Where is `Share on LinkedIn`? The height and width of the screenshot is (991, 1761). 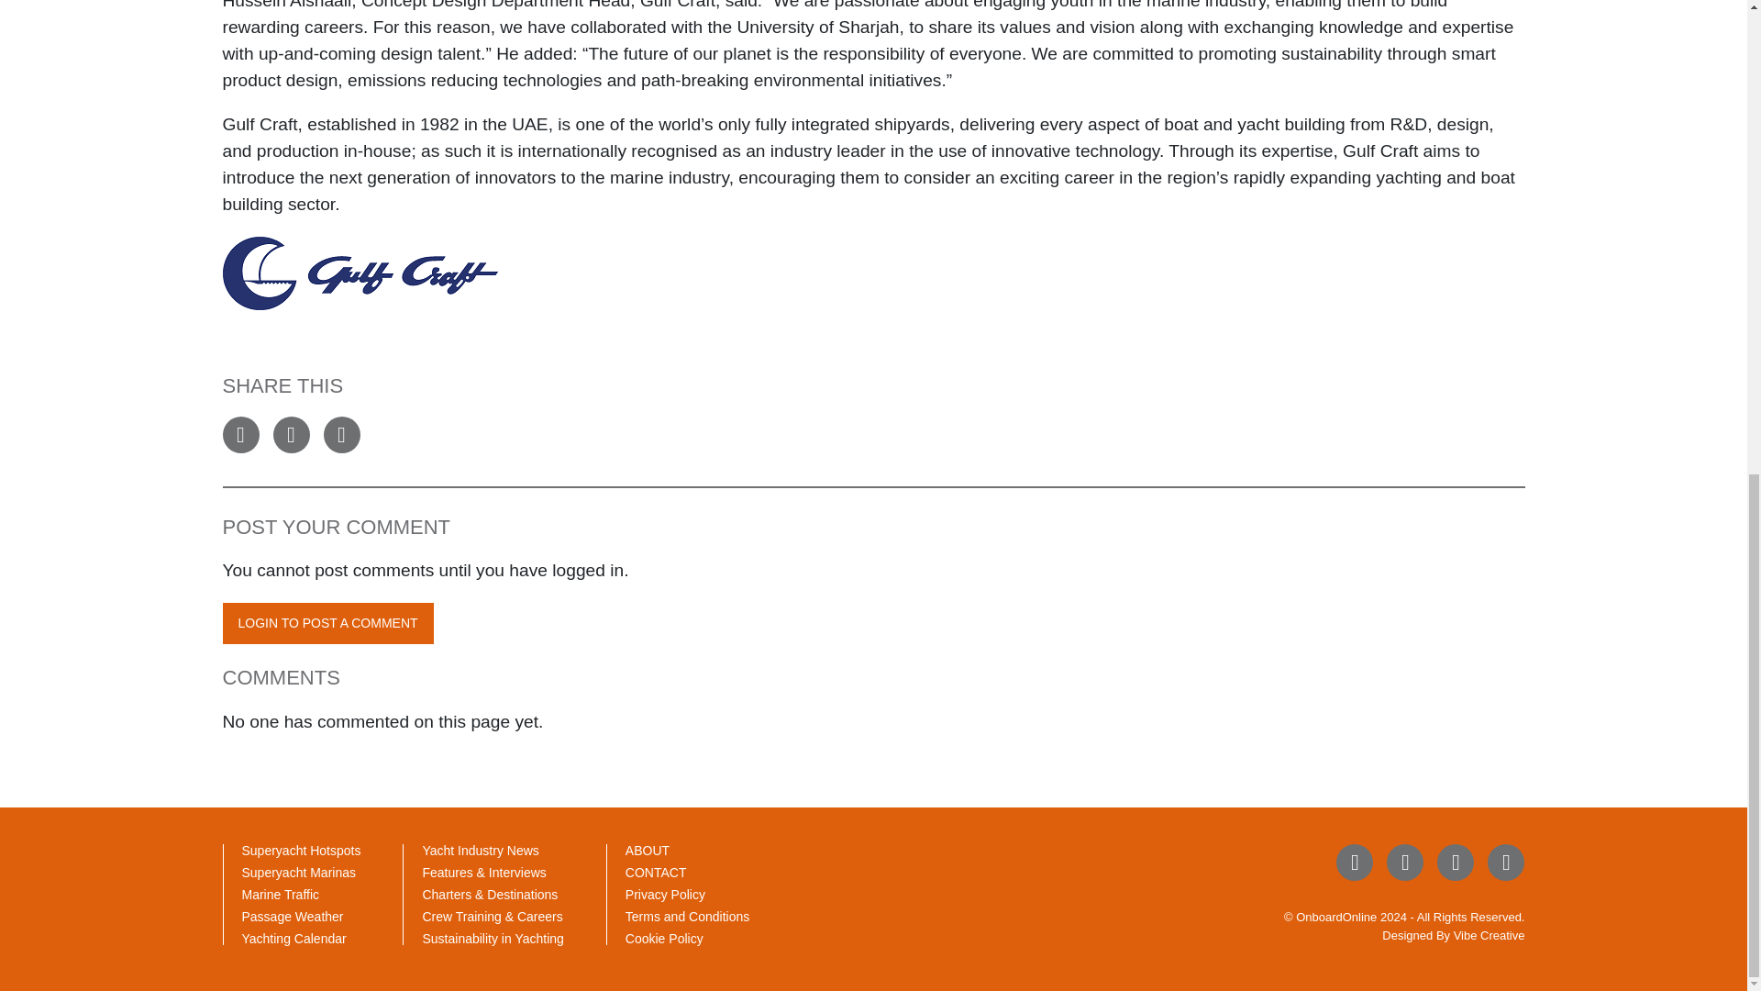
Share on LinkedIn is located at coordinates (340, 434).